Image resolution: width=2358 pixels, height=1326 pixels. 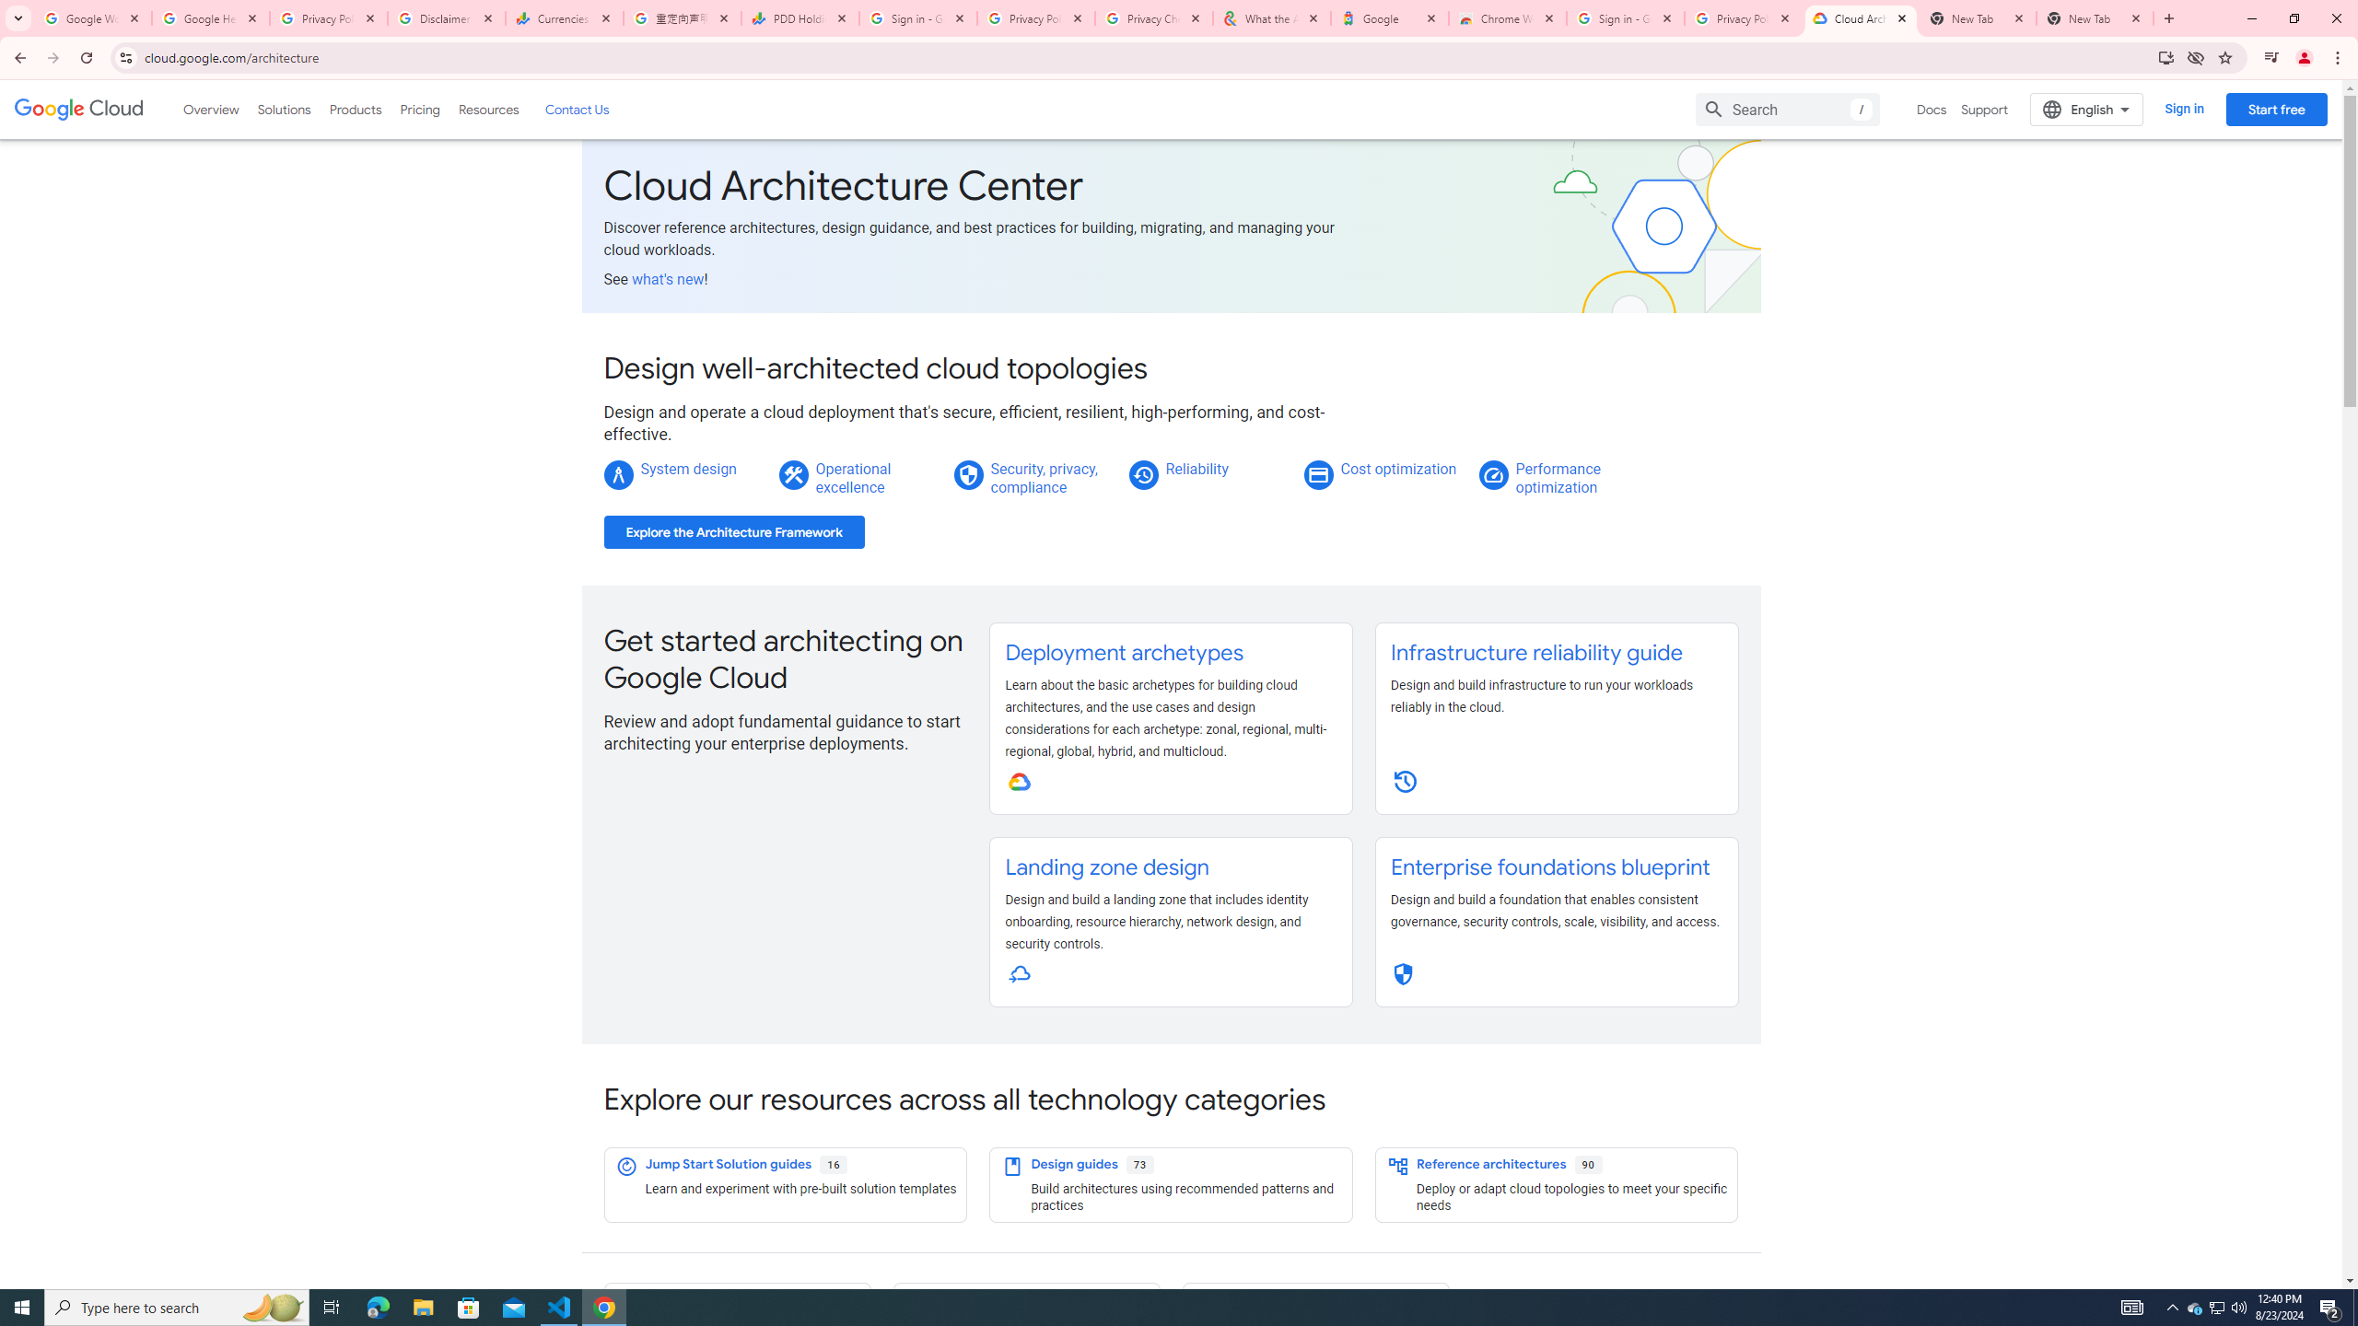 I want to click on Chrome Web Store - Color themes by Chrome, so click(x=1508, y=18).